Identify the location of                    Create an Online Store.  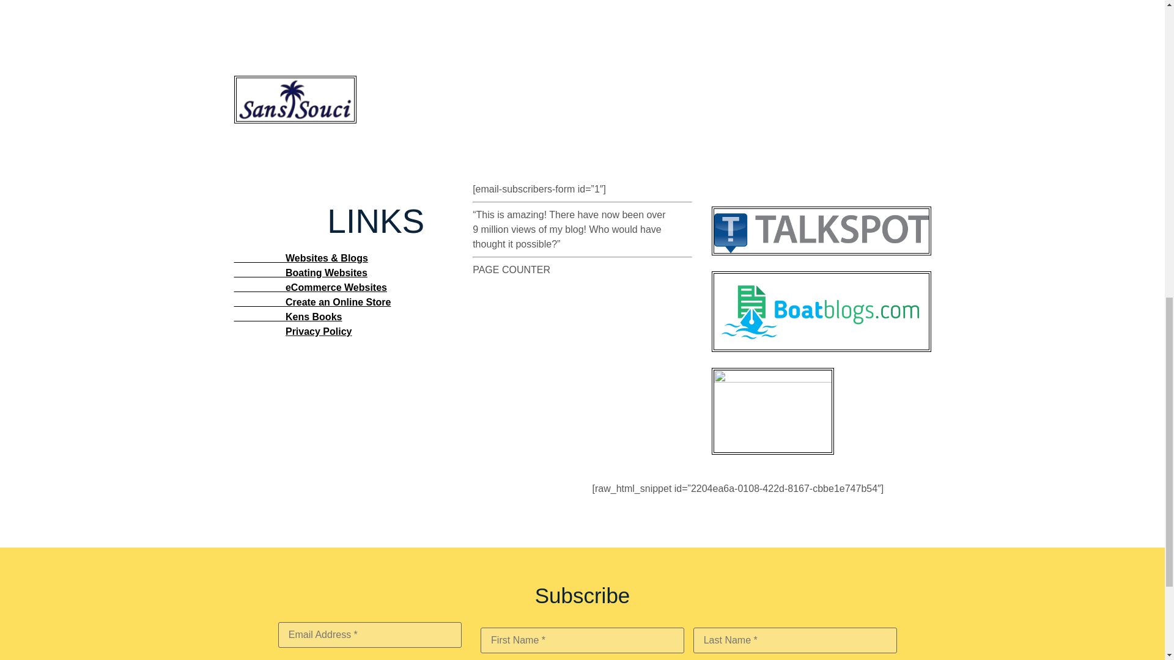
(312, 302).